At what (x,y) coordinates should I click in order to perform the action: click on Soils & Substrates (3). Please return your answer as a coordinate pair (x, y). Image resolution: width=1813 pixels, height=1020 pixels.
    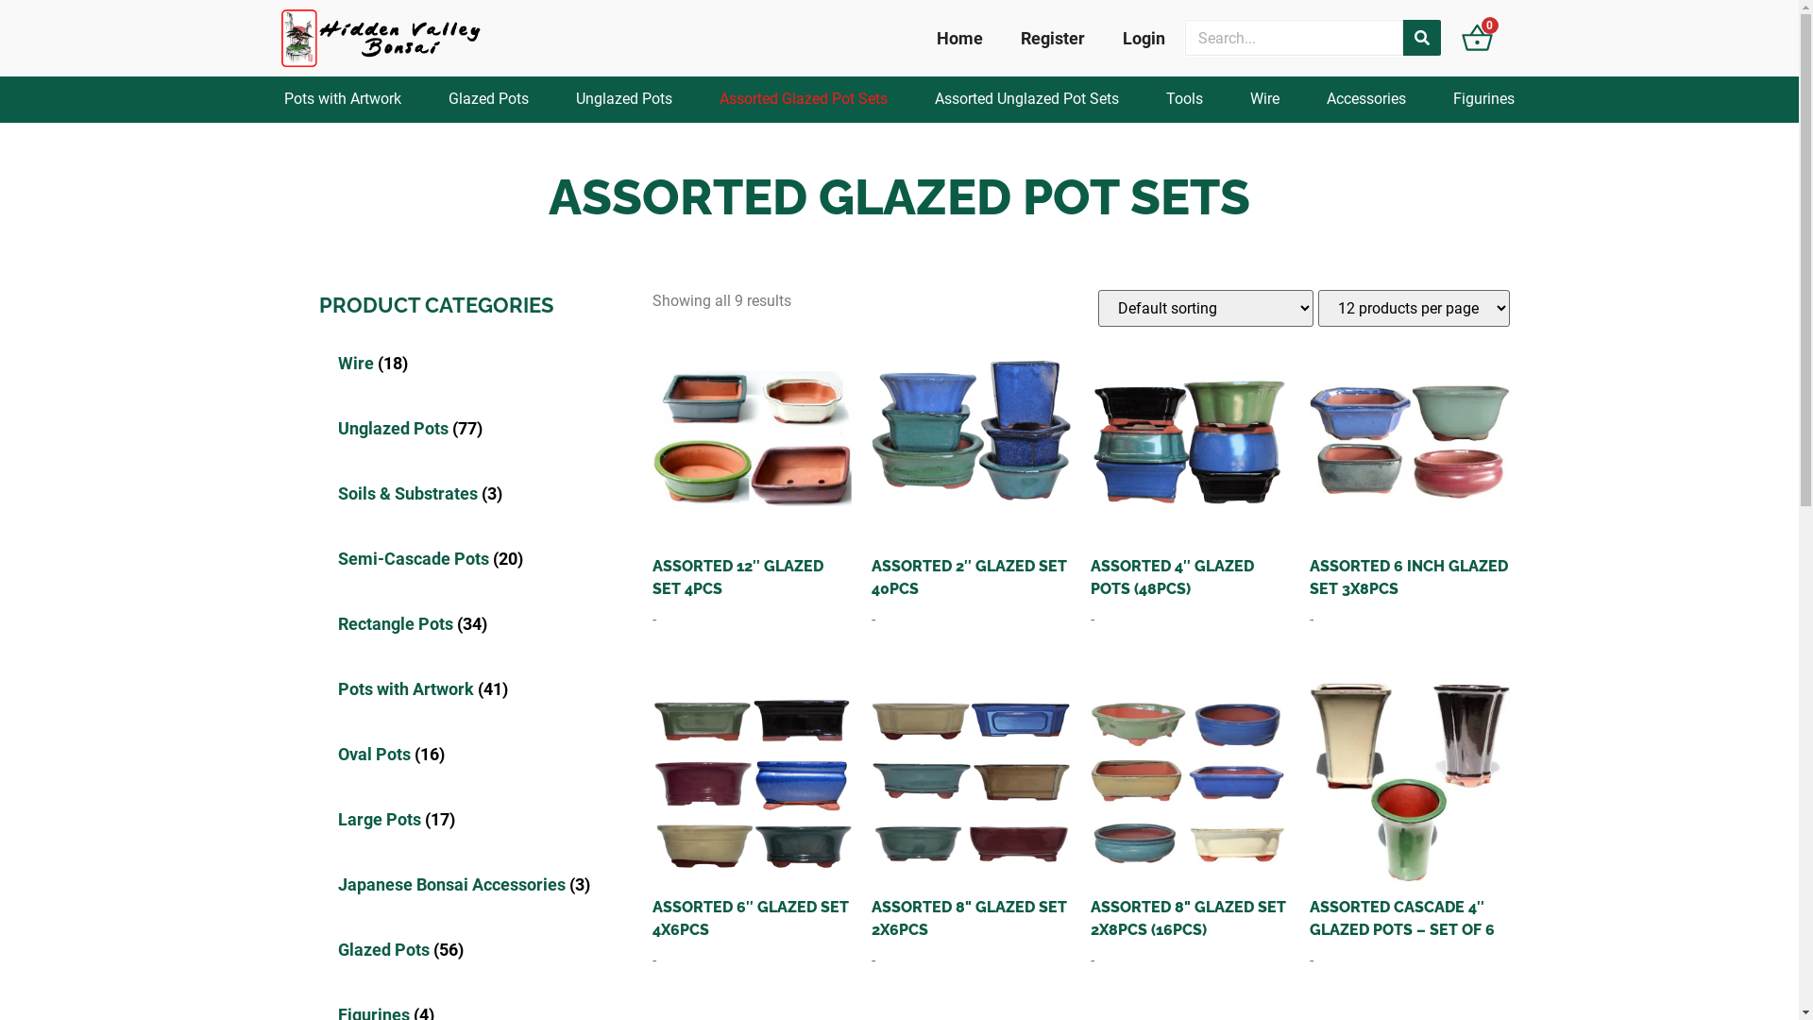
    Looking at the image, I should click on (411, 493).